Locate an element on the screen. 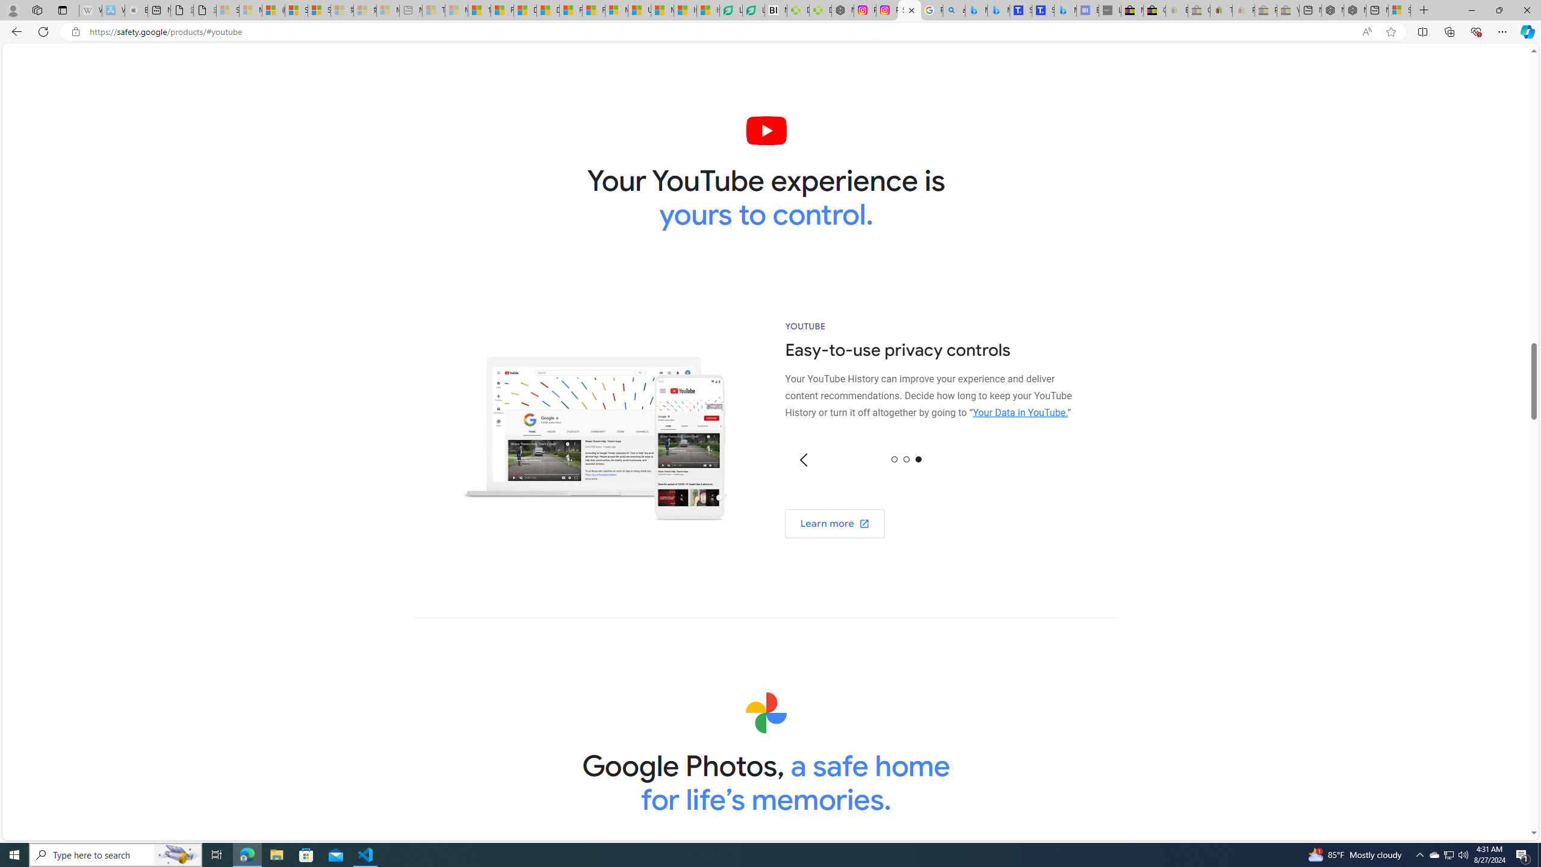 This screenshot has width=1541, height=867. Nvidia va a poner a prueba la paciencia de los inversores is located at coordinates (775, 10).